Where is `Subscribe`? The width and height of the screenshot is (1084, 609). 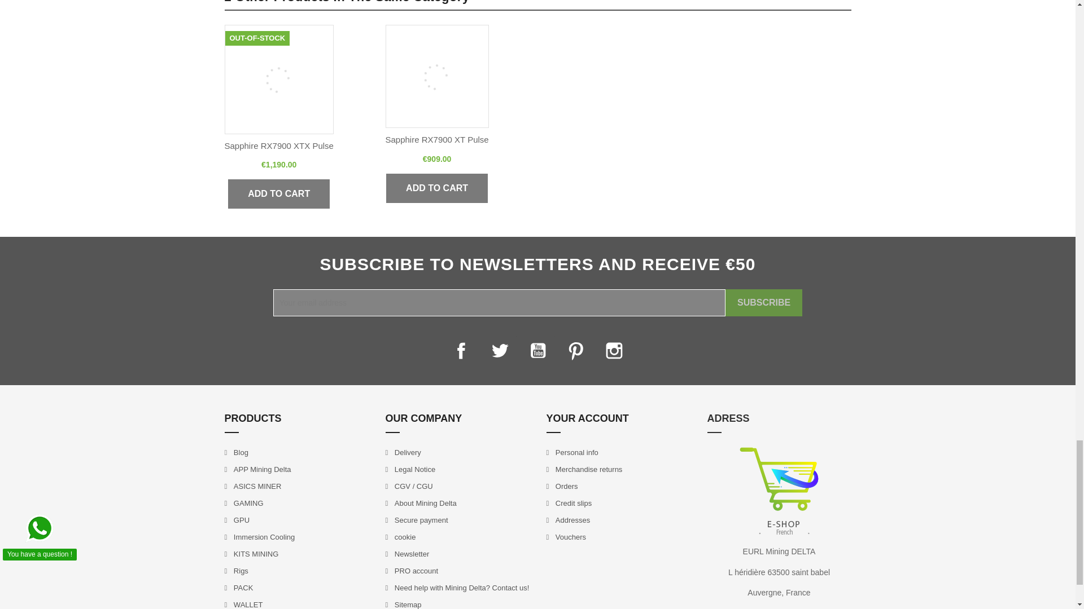 Subscribe is located at coordinates (763, 302).